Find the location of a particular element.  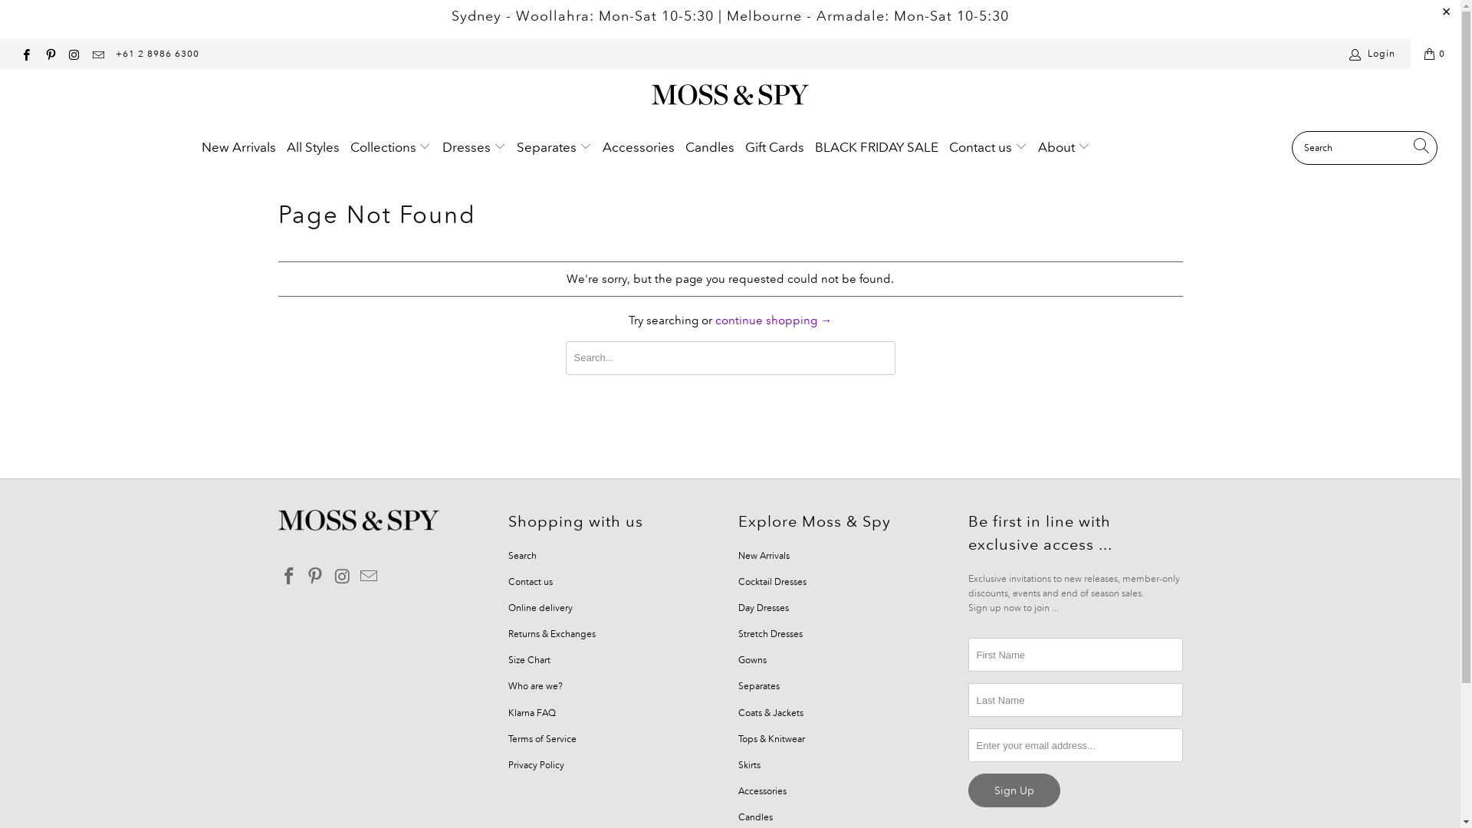

Coats & Jackets is located at coordinates (770, 713).